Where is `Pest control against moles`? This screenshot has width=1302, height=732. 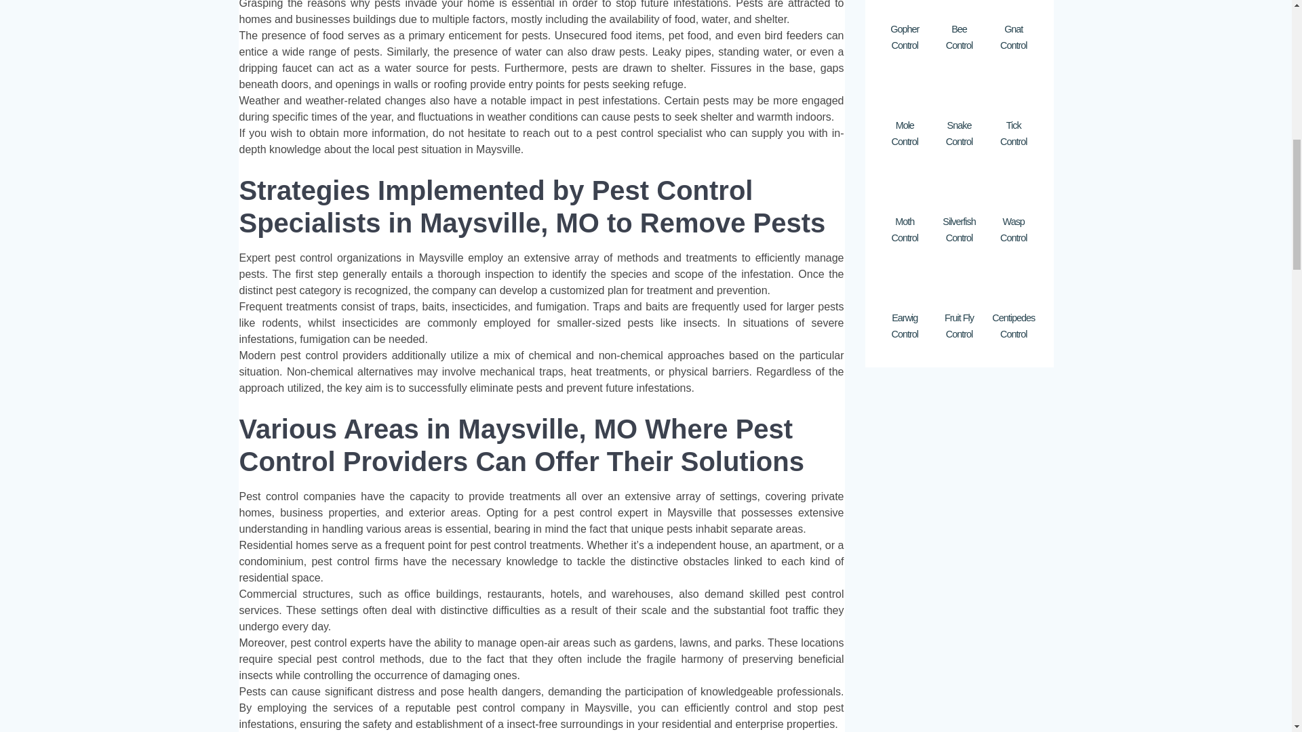 Pest control against moles is located at coordinates (904, 89).